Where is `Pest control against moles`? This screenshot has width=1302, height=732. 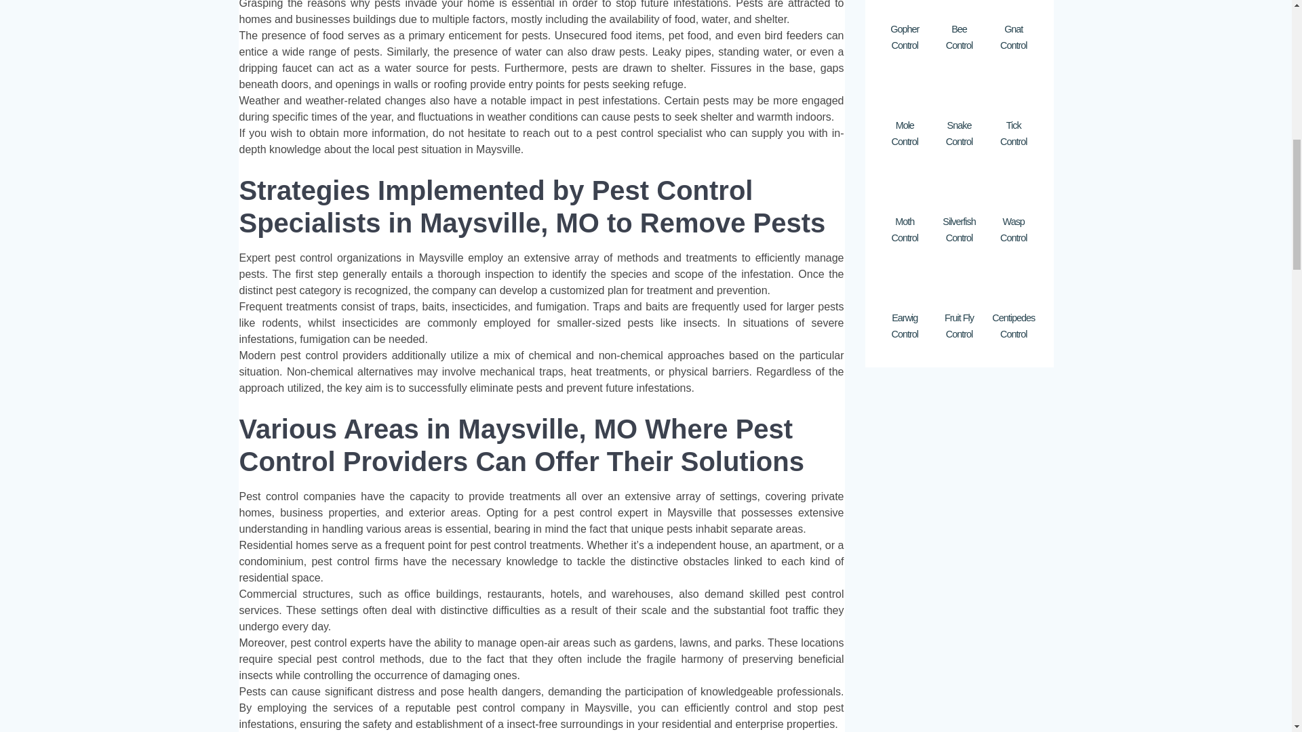 Pest control against moles is located at coordinates (904, 89).